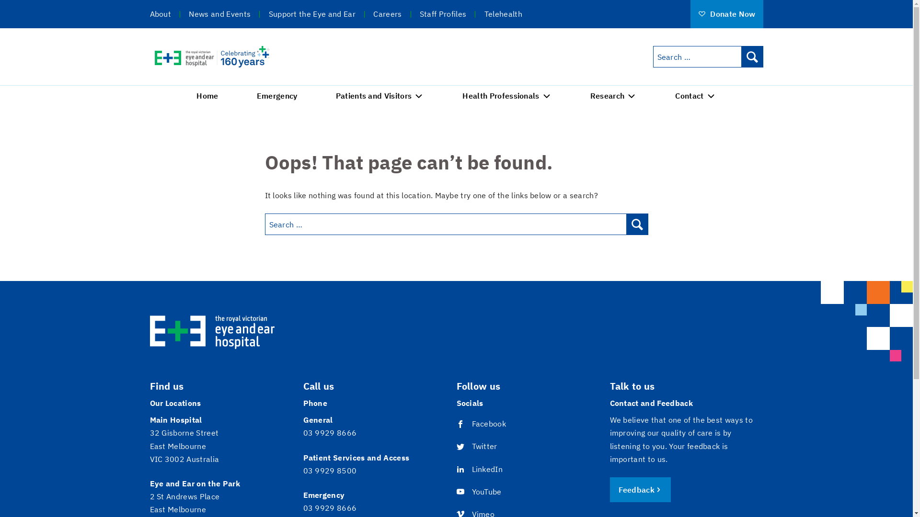 The width and height of the screenshot is (920, 517). I want to click on Staff Profiles, so click(443, 13).